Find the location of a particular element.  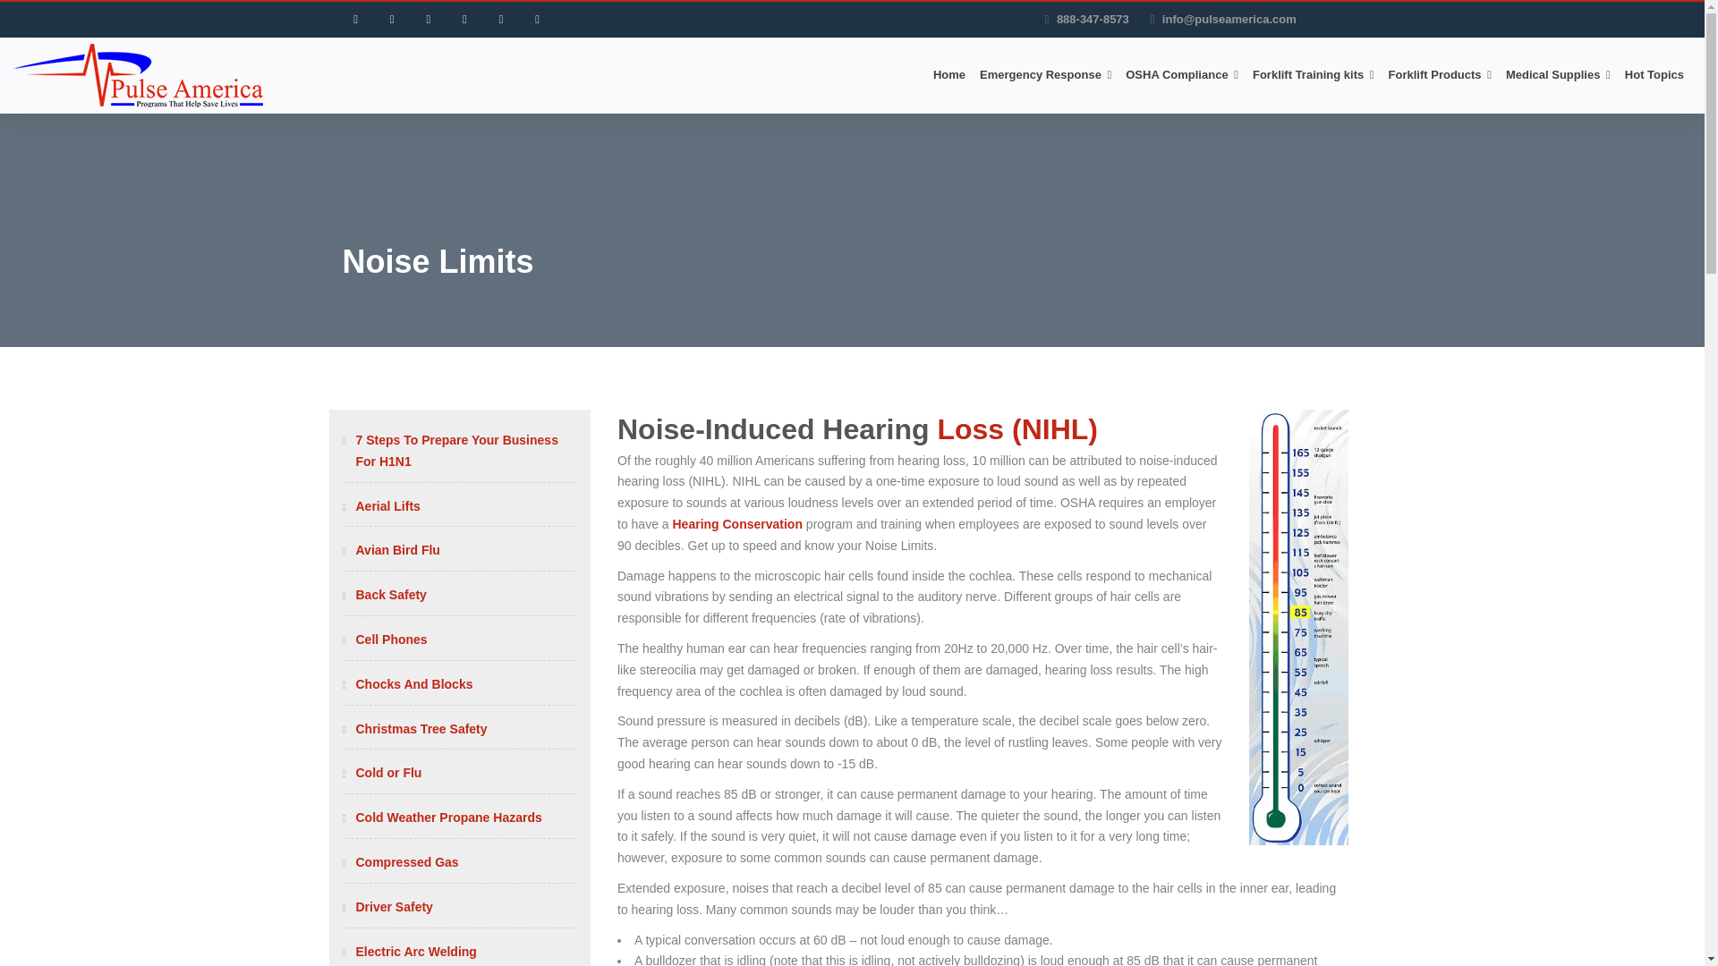

Emergency Response is located at coordinates (1045, 75).